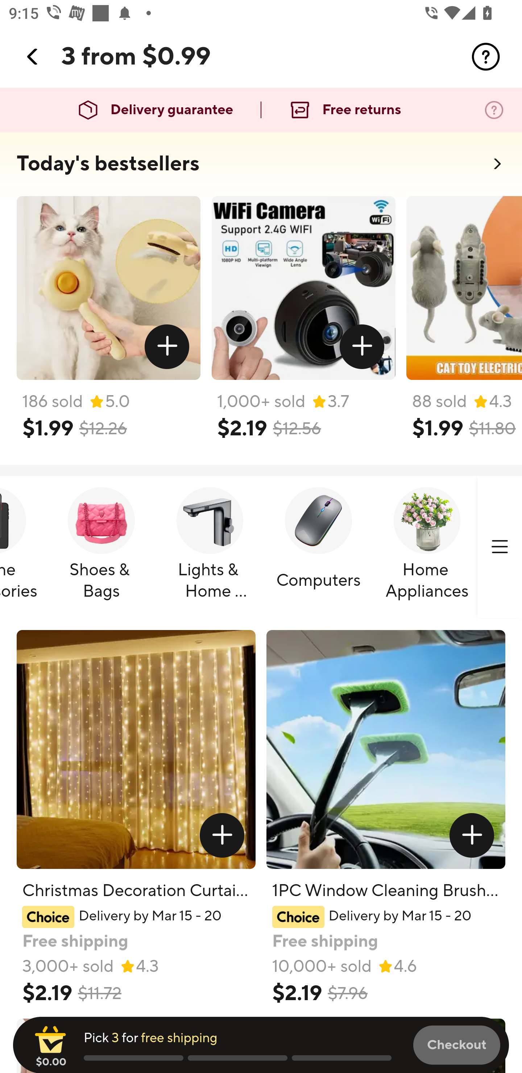 This screenshot has width=522, height=1073. I want to click on , so click(472, 835).